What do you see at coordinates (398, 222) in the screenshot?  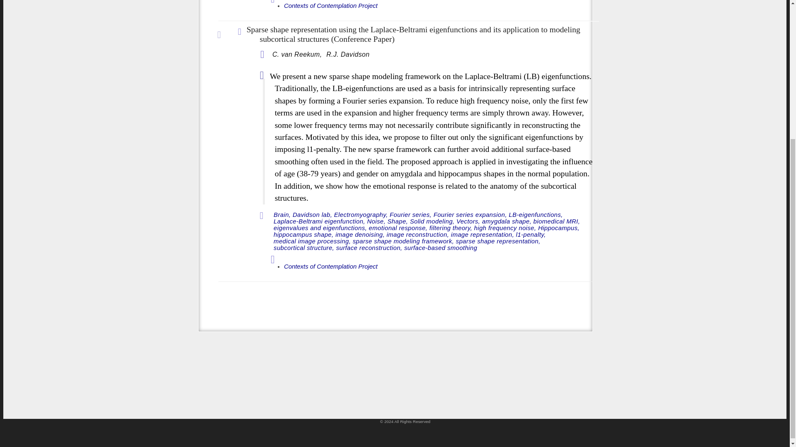 I see `Shape,` at bounding box center [398, 222].